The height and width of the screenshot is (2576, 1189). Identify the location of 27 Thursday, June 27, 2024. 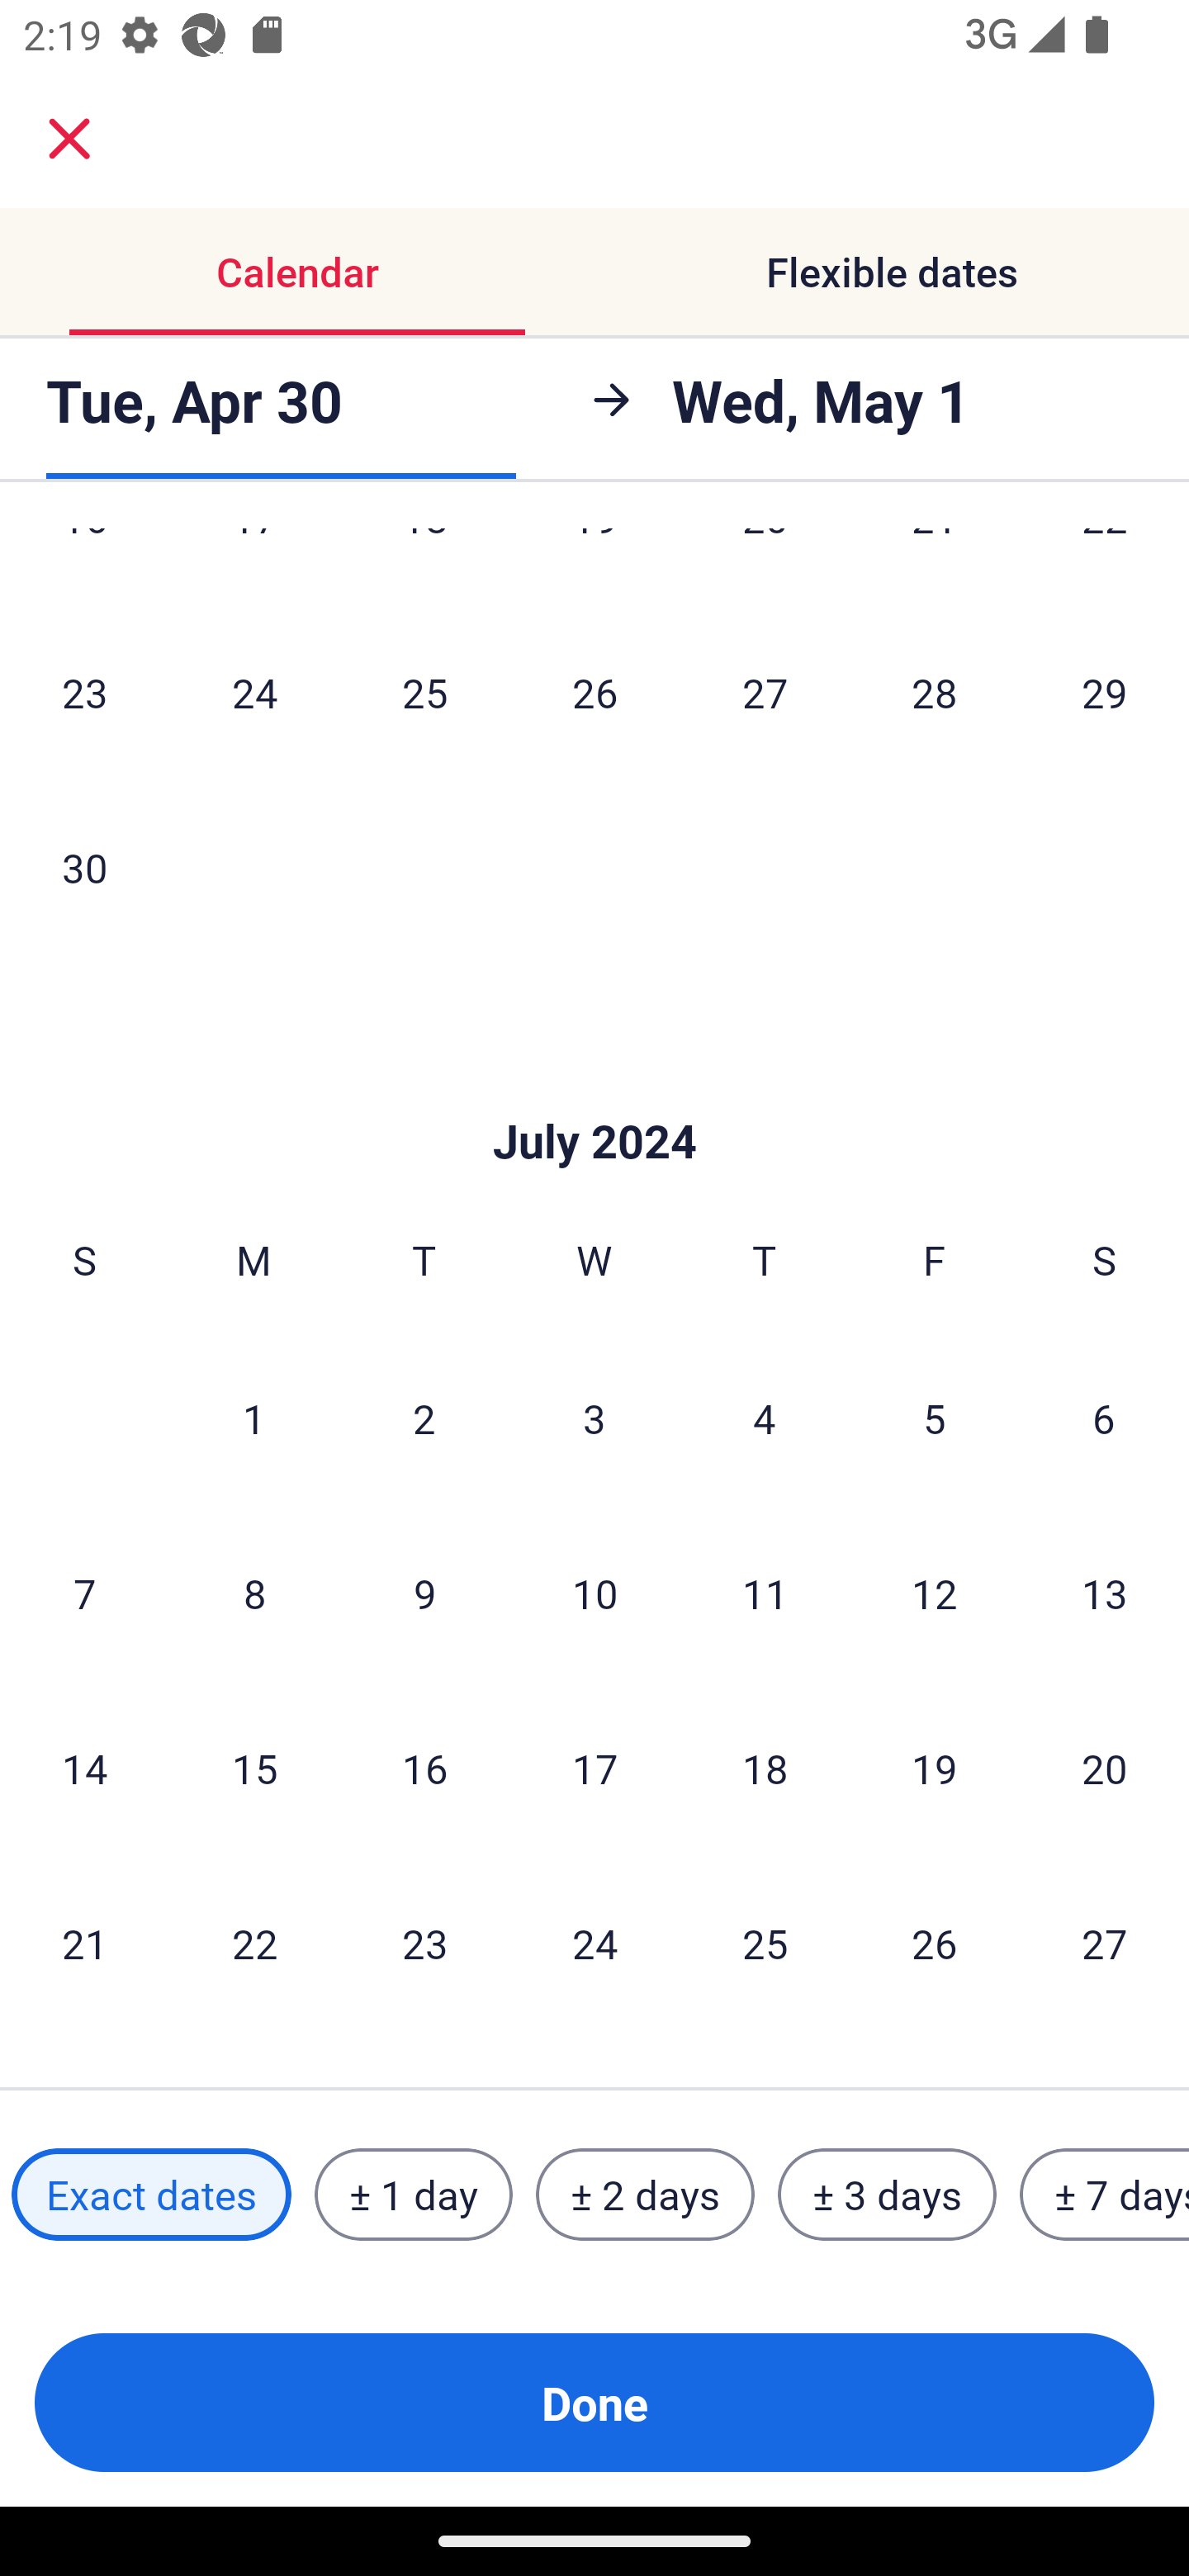
(765, 693).